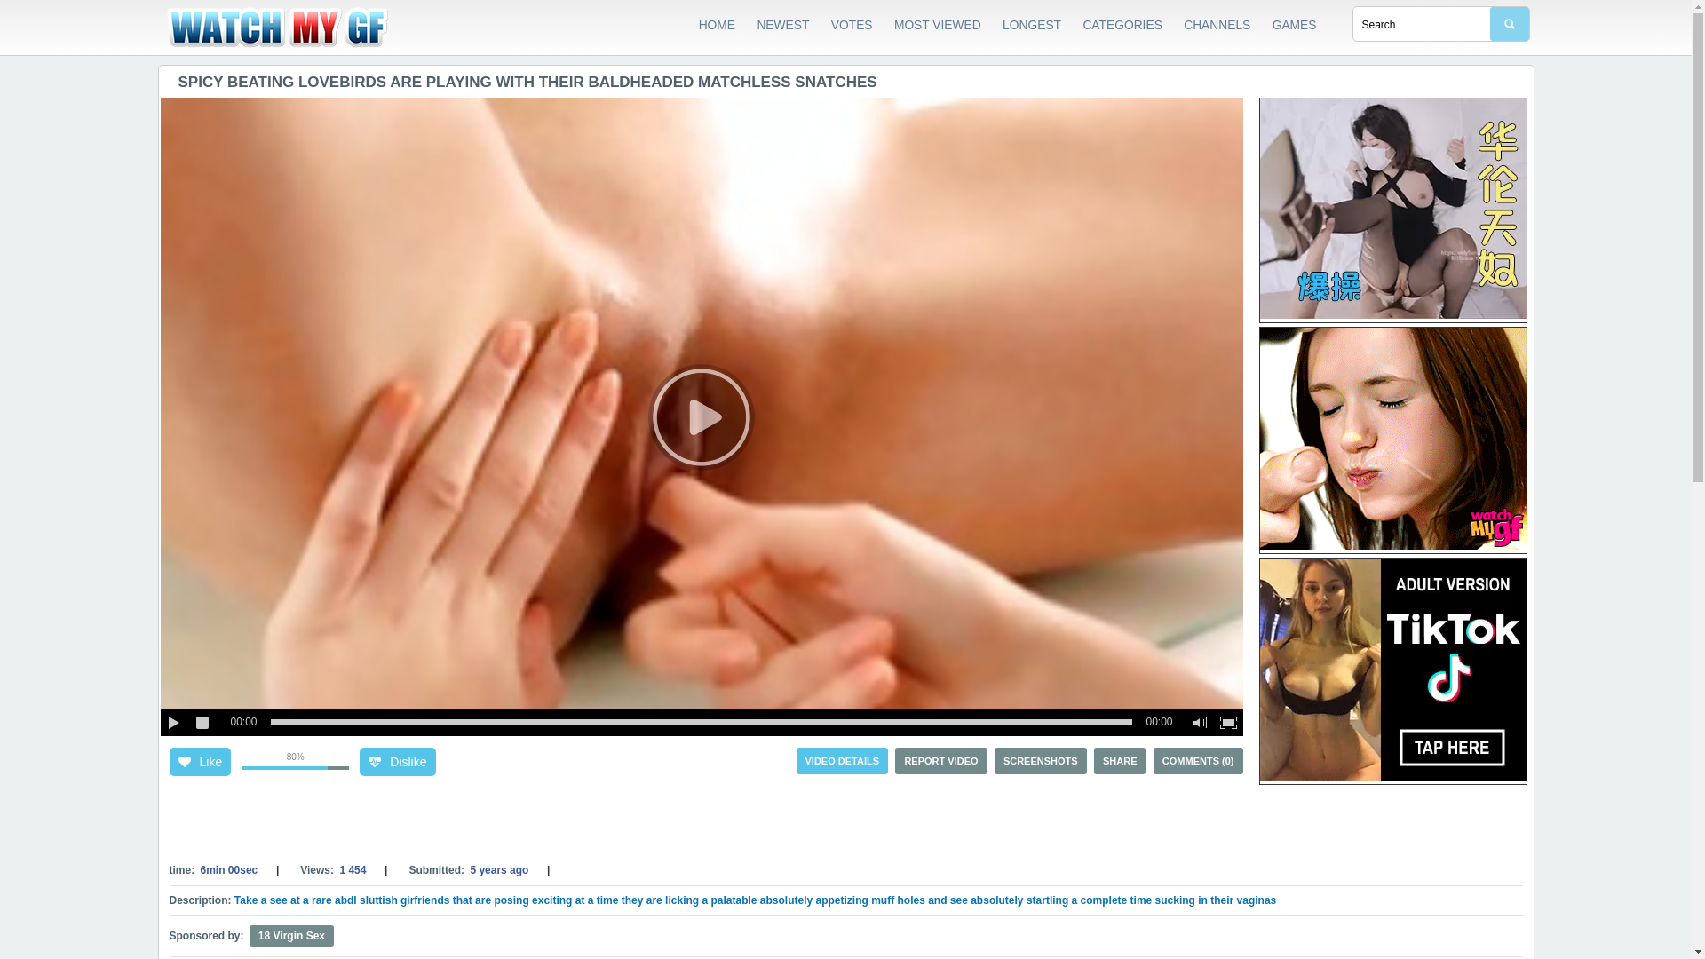 The width and height of the screenshot is (1705, 959). Describe the element at coordinates (1217, 26) in the screenshot. I see `CHANNELS` at that location.